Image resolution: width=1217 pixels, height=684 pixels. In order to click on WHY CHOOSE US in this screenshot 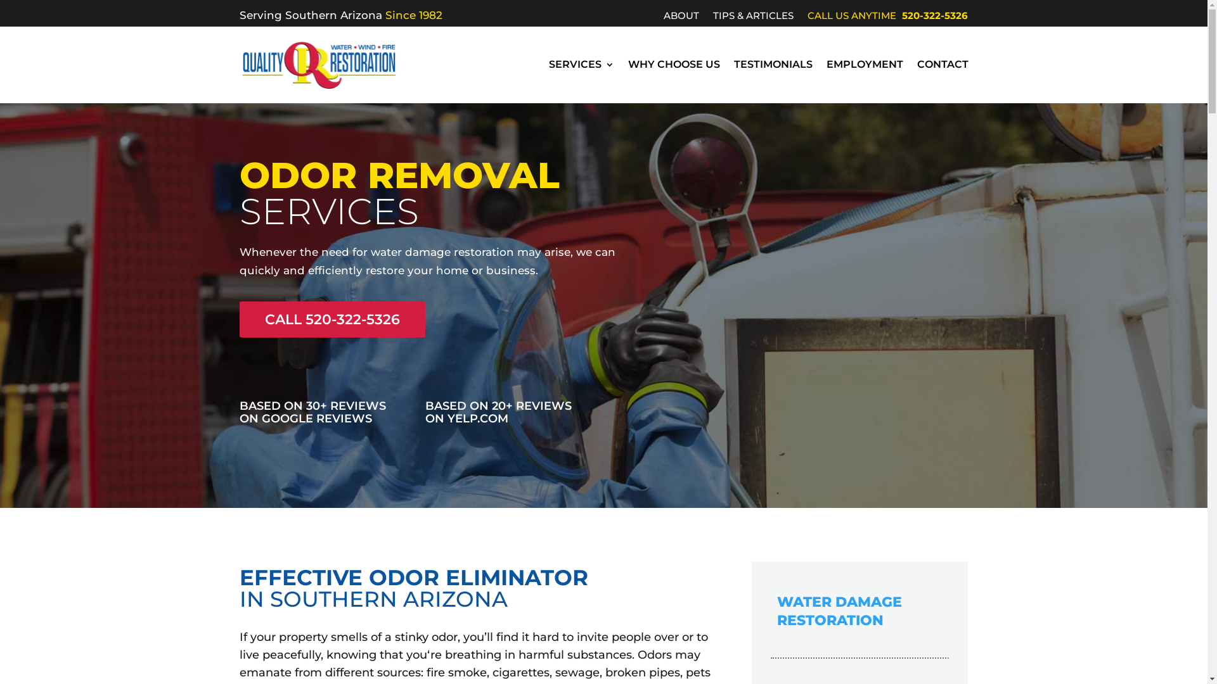, I will do `click(673, 65)`.